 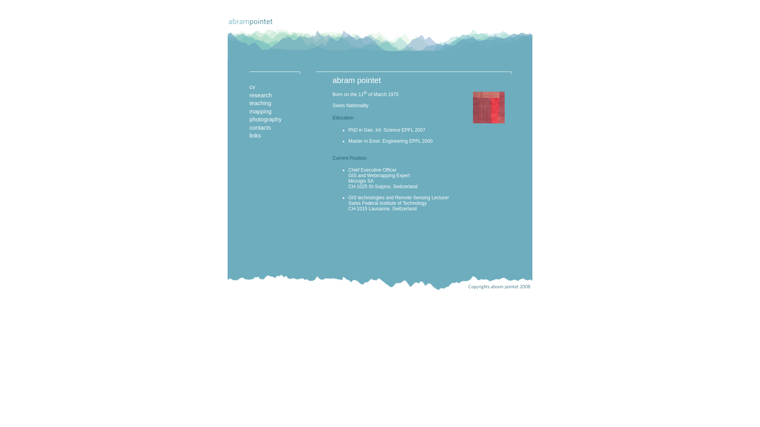 What do you see at coordinates (260, 128) in the screenshot?
I see `contacts` at bounding box center [260, 128].